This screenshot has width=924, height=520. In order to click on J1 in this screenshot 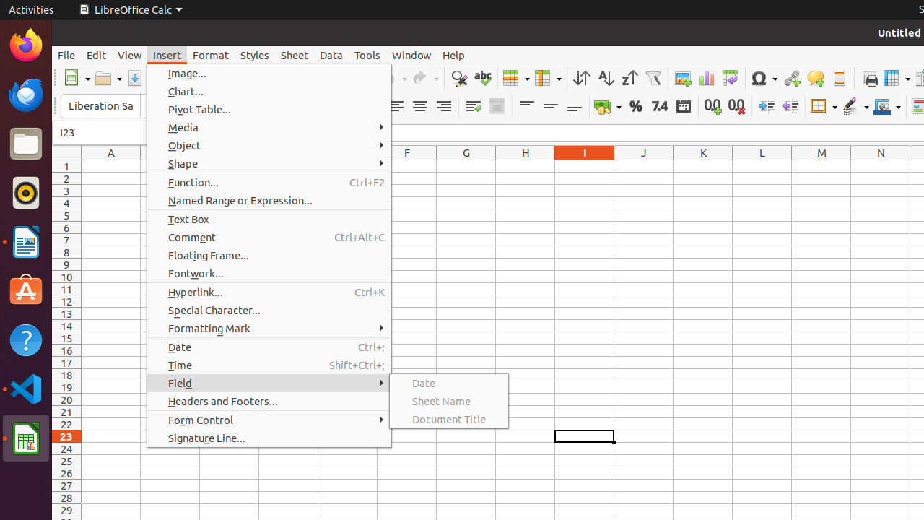, I will do `click(644, 166)`.